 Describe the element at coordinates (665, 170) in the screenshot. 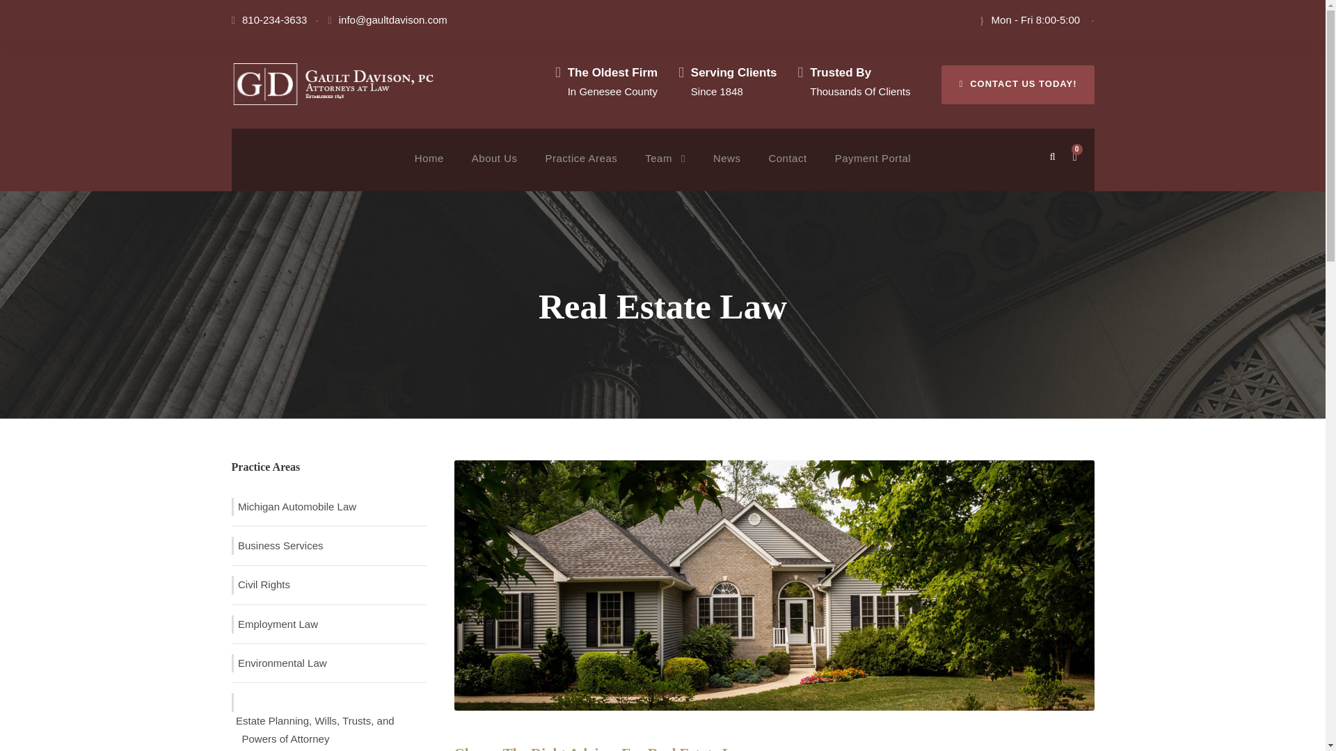

I see `Team` at that location.